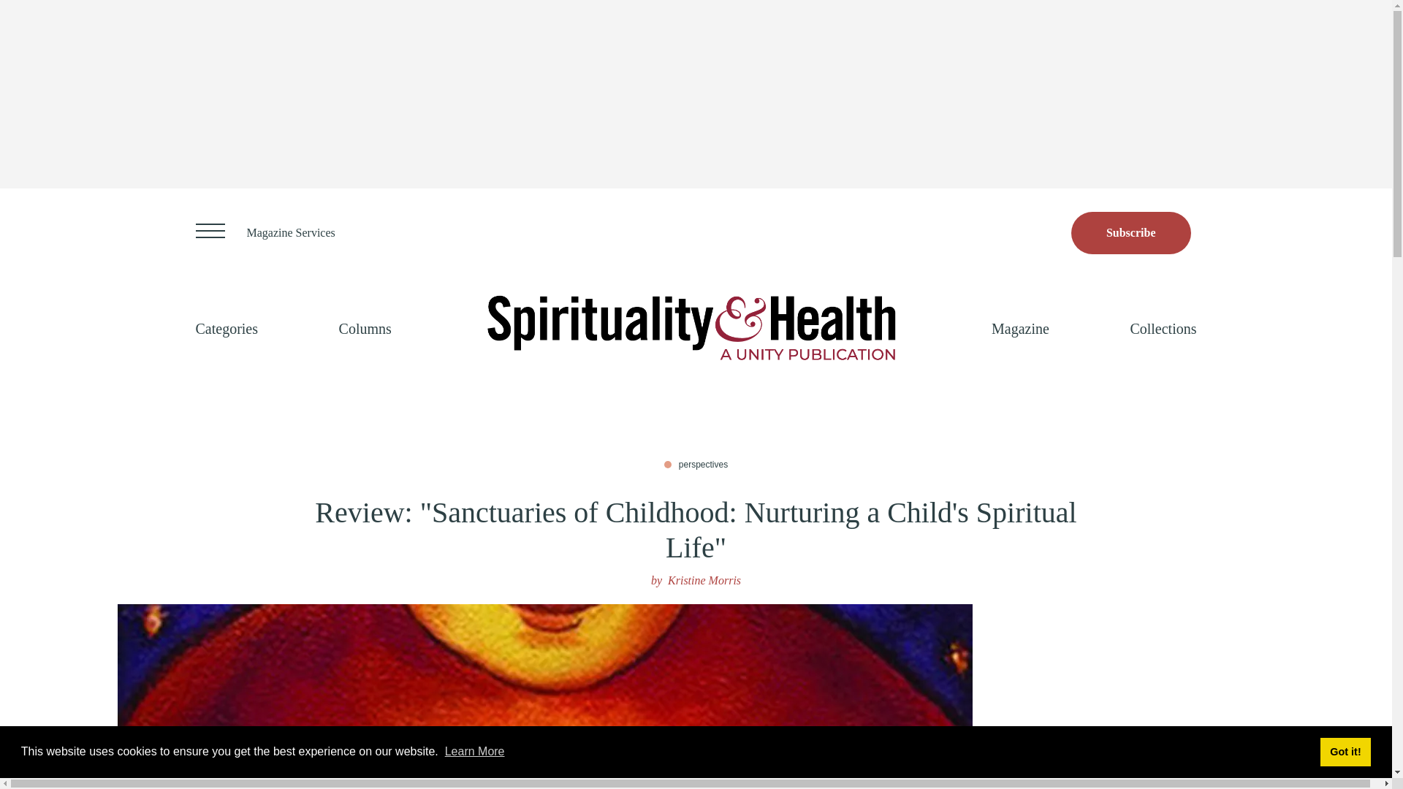 The height and width of the screenshot is (789, 1403). I want to click on Columns, so click(365, 329).